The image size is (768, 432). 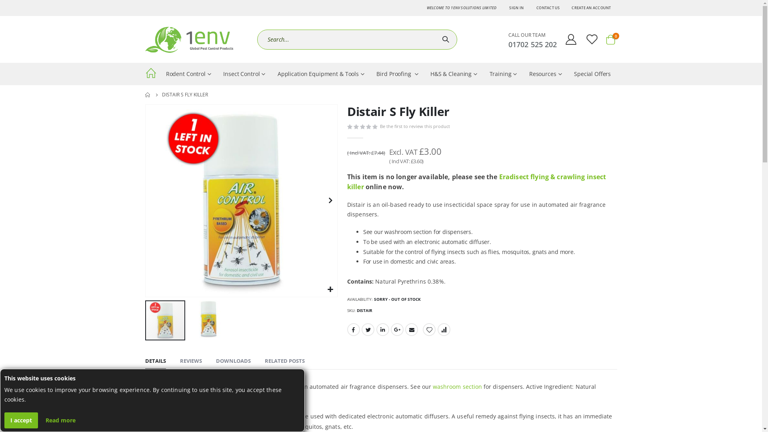 I want to click on Search, so click(x=447, y=40).